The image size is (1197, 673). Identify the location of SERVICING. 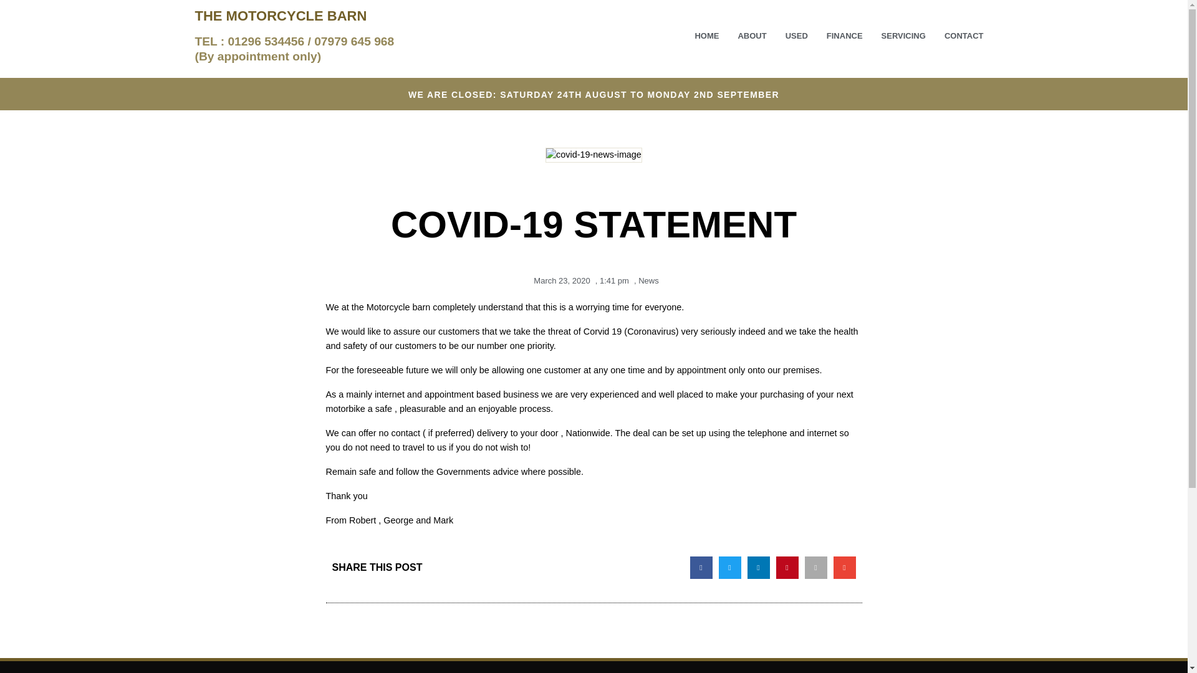
(903, 36).